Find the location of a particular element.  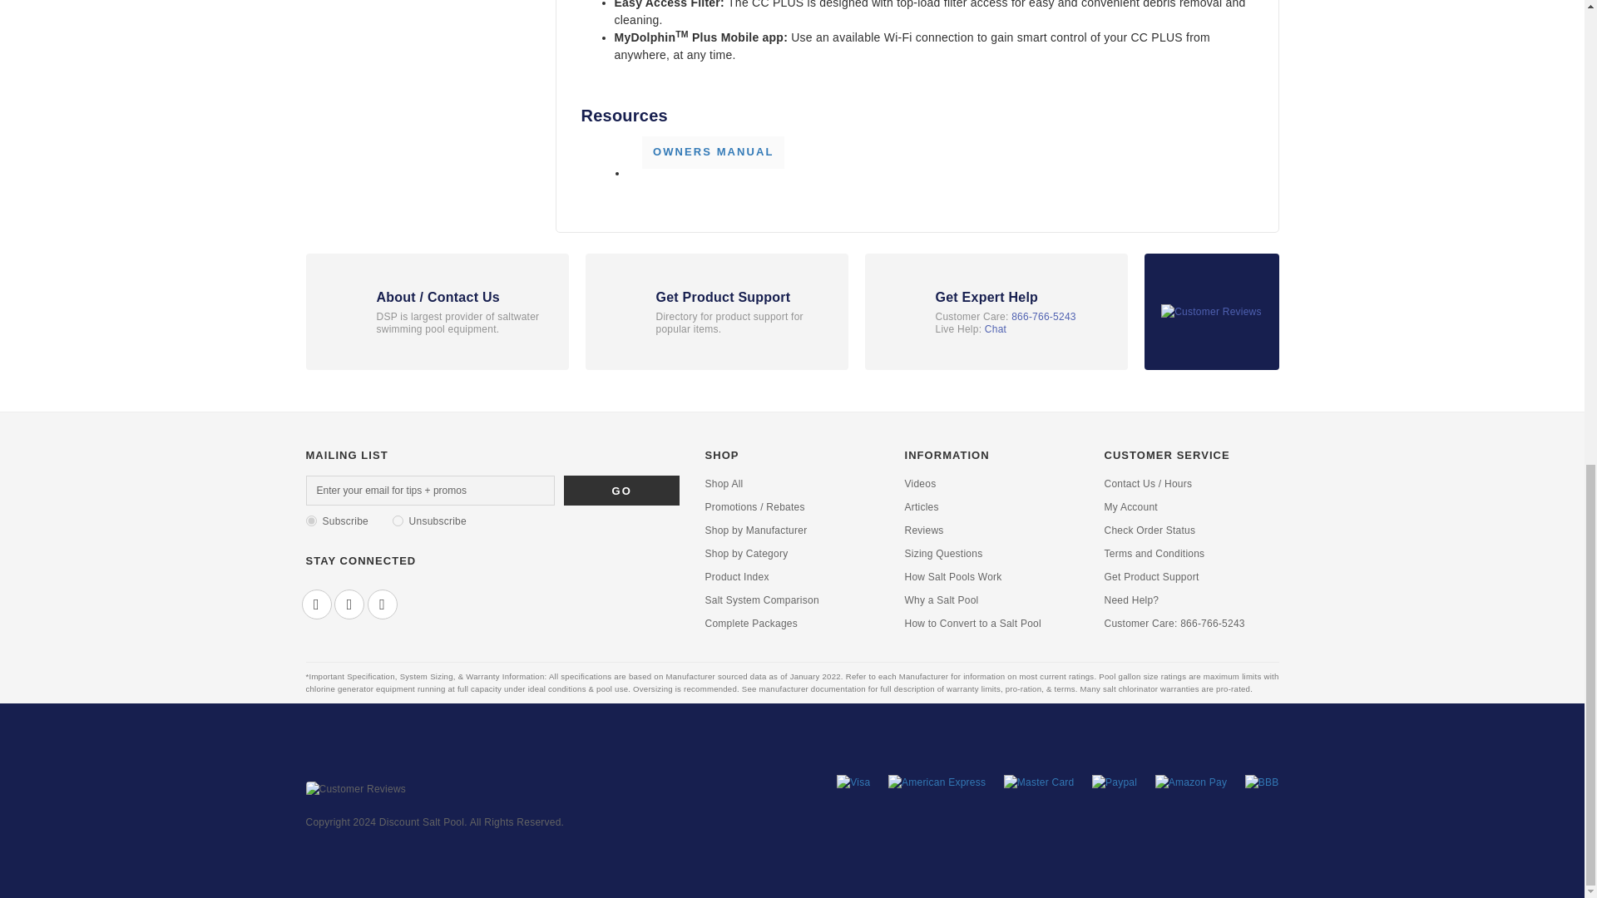

Paypal is located at coordinates (1115, 787).